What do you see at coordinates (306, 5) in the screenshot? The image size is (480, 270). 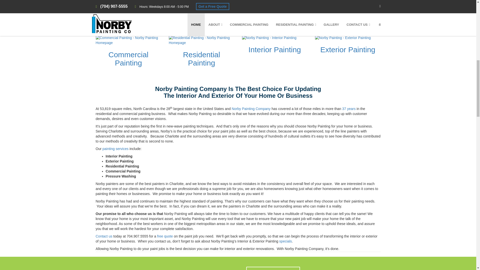 I see `GET A FREE QUOTE` at bounding box center [306, 5].